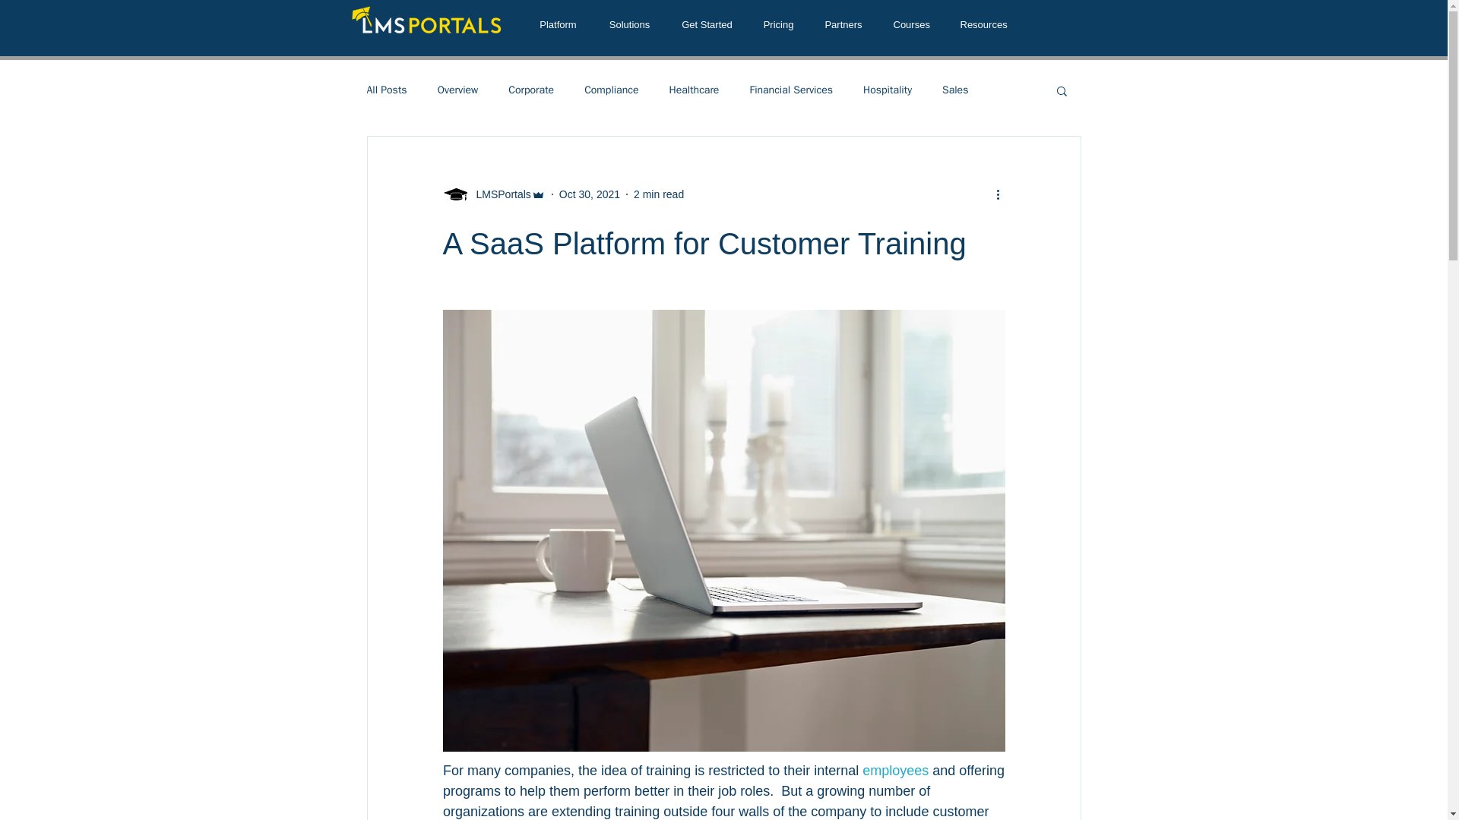 This screenshot has width=1459, height=820. Describe the element at coordinates (611, 90) in the screenshot. I see `Compliance` at that location.